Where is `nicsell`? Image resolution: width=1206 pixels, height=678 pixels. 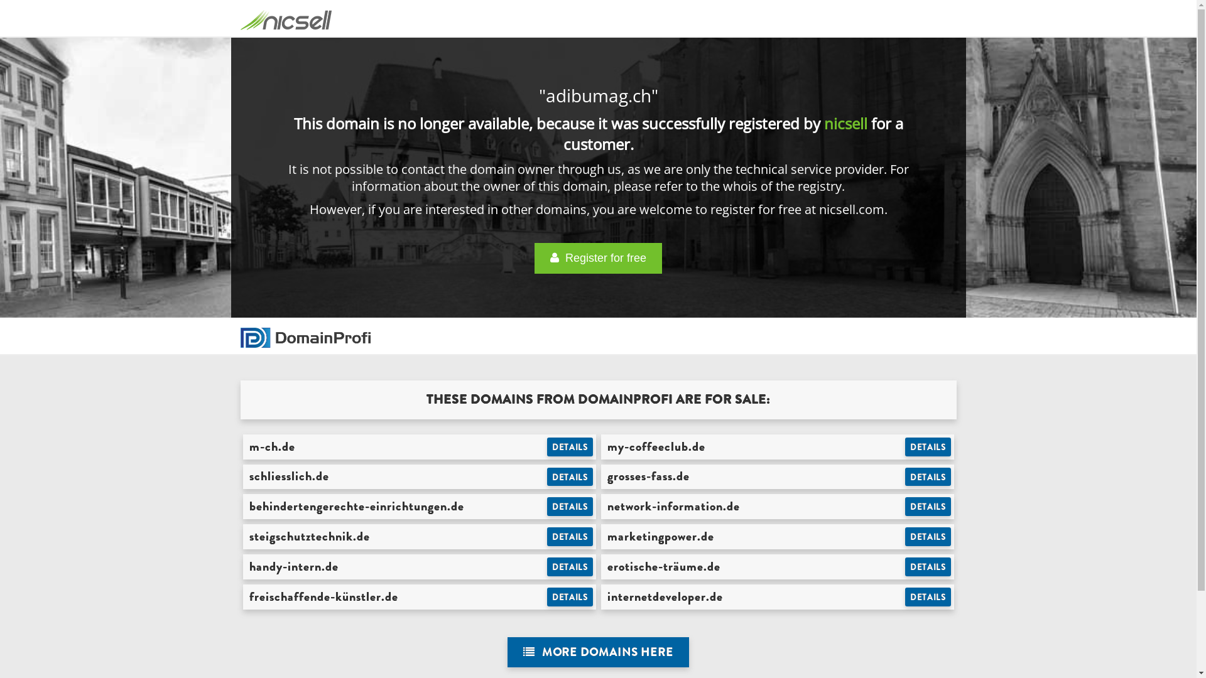 nicsell is located at coordinates (845, 123).